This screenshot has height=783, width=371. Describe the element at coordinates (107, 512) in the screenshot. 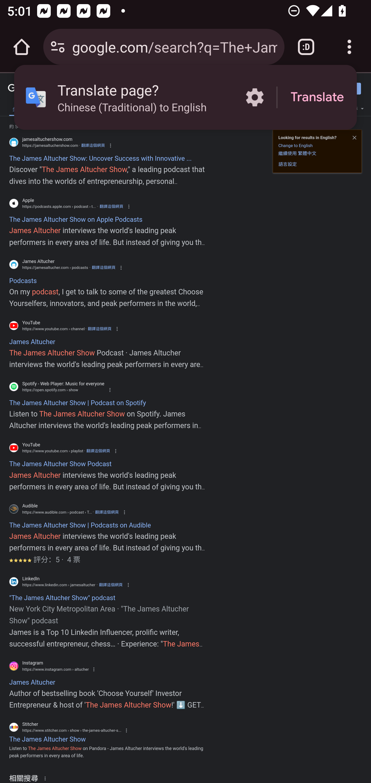

I see `翻譯這個網頁` at that location.